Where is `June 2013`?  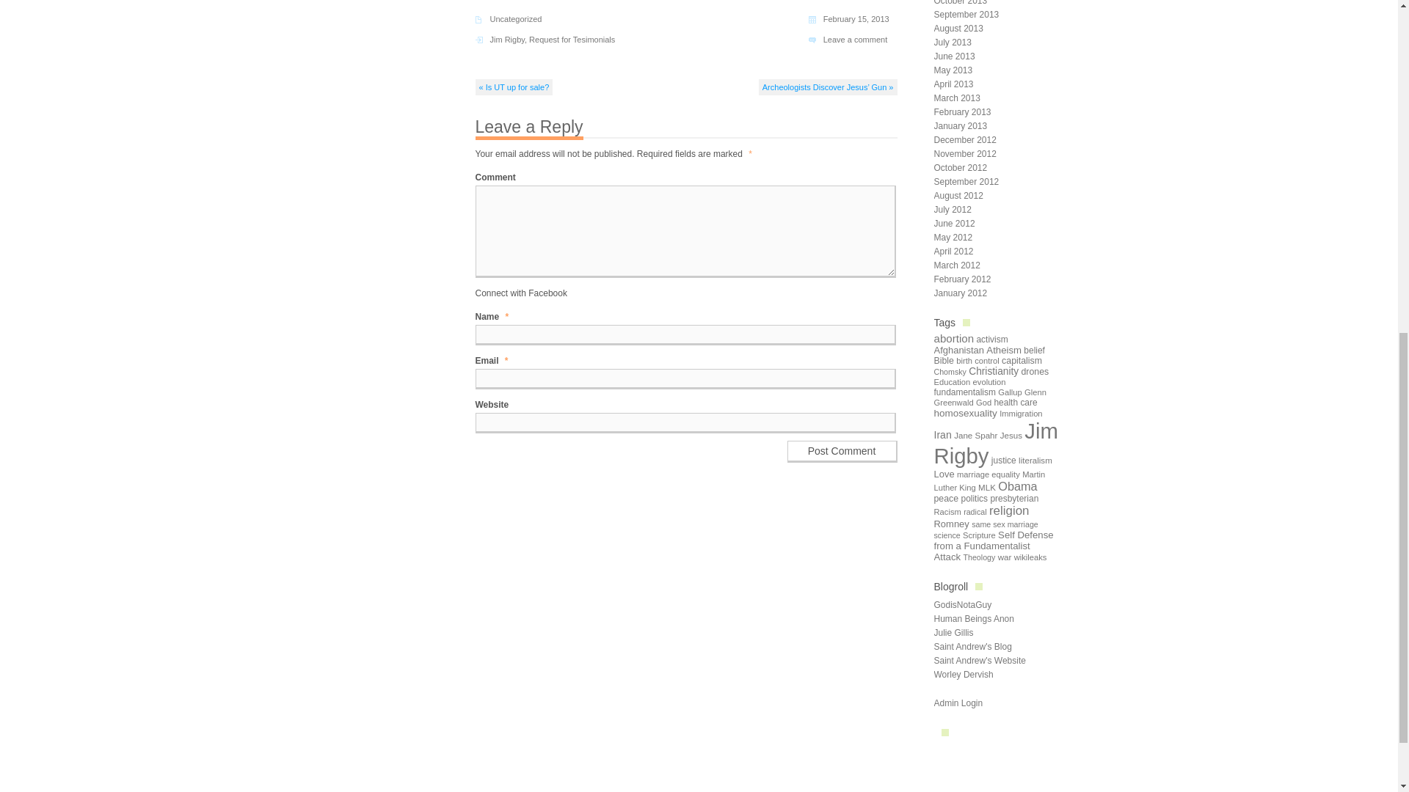 June 2013 is located at coordinates (954, 56).